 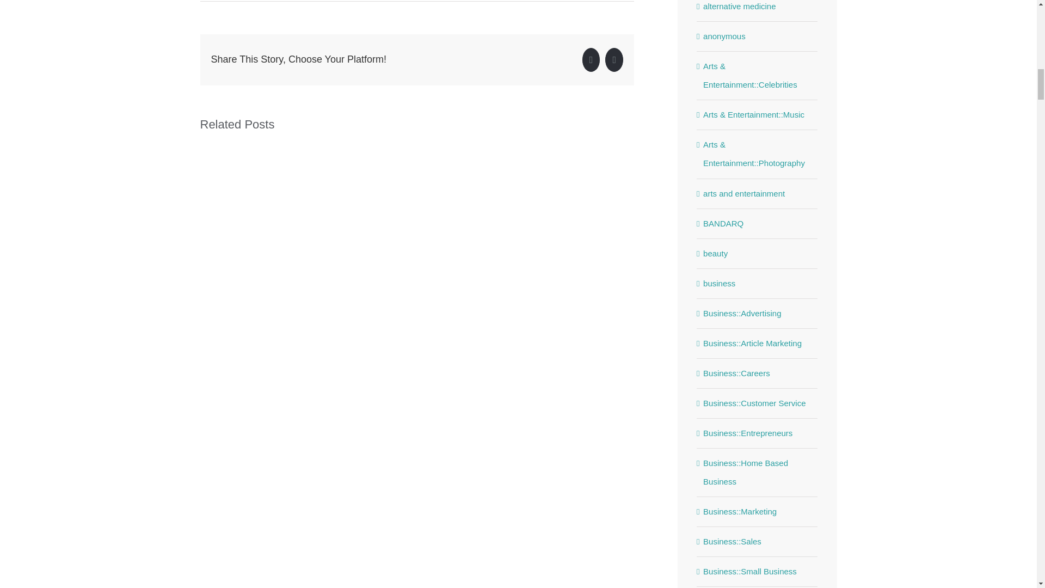 I want to click on alternative medicine, so click(x=758, y=8).